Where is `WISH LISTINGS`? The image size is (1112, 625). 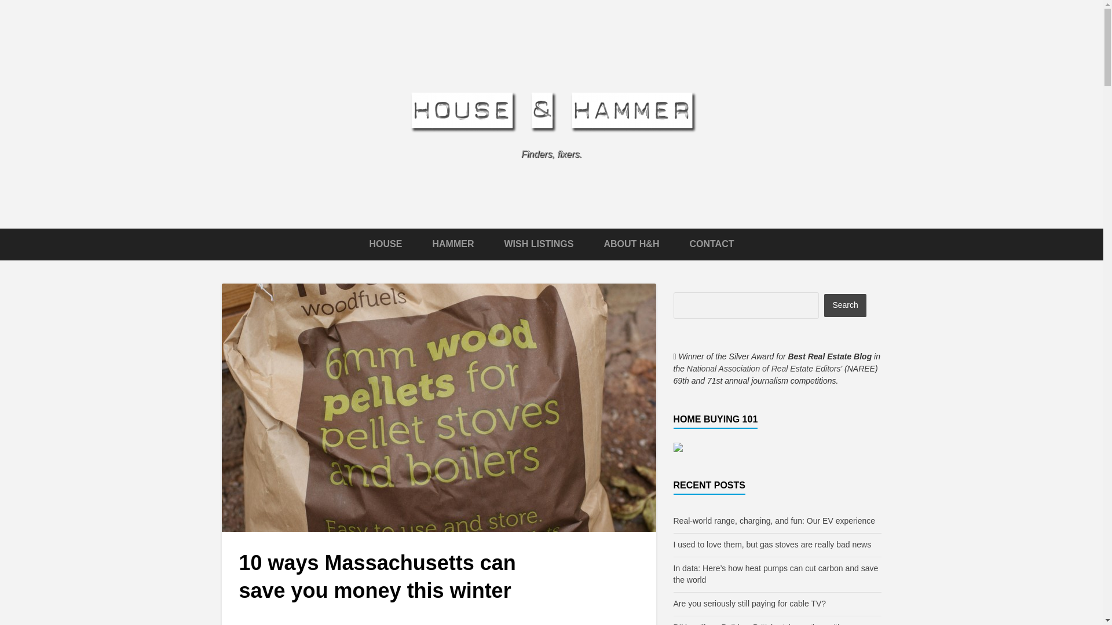
WISH LISTINGS is located at coordinates (539, 243).